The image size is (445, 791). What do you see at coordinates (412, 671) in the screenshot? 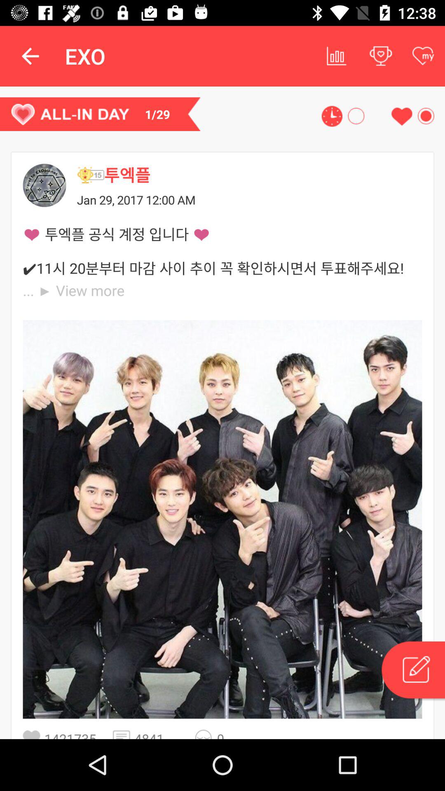
I see `write a message` at bounding box center [412, 671].